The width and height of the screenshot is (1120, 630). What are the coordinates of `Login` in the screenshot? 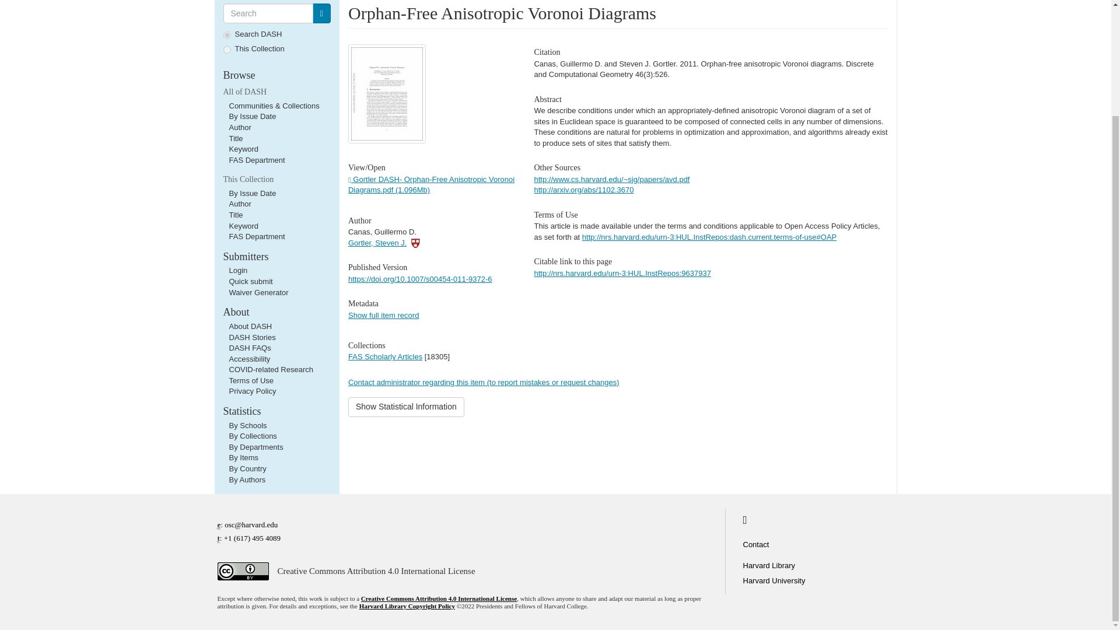 It's located at (238, 269).